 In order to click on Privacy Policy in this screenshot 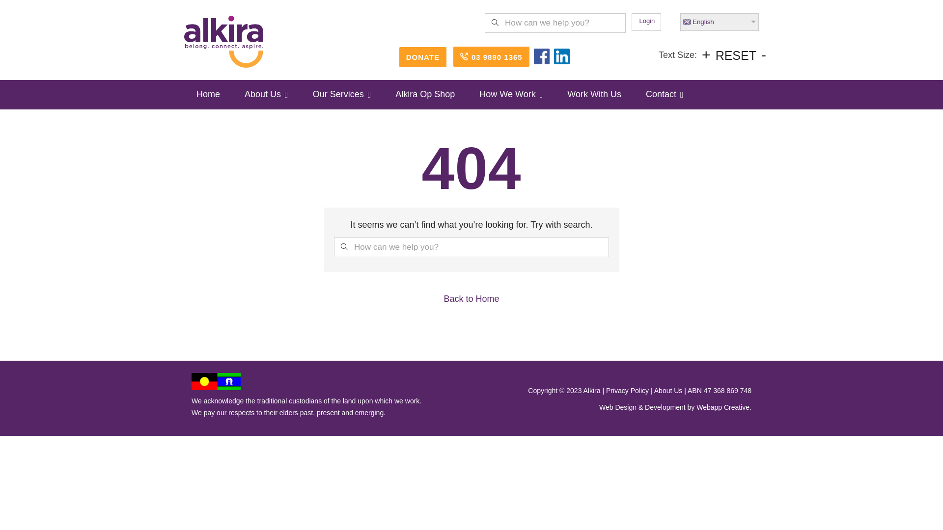, I will do `click(628, 391)`.